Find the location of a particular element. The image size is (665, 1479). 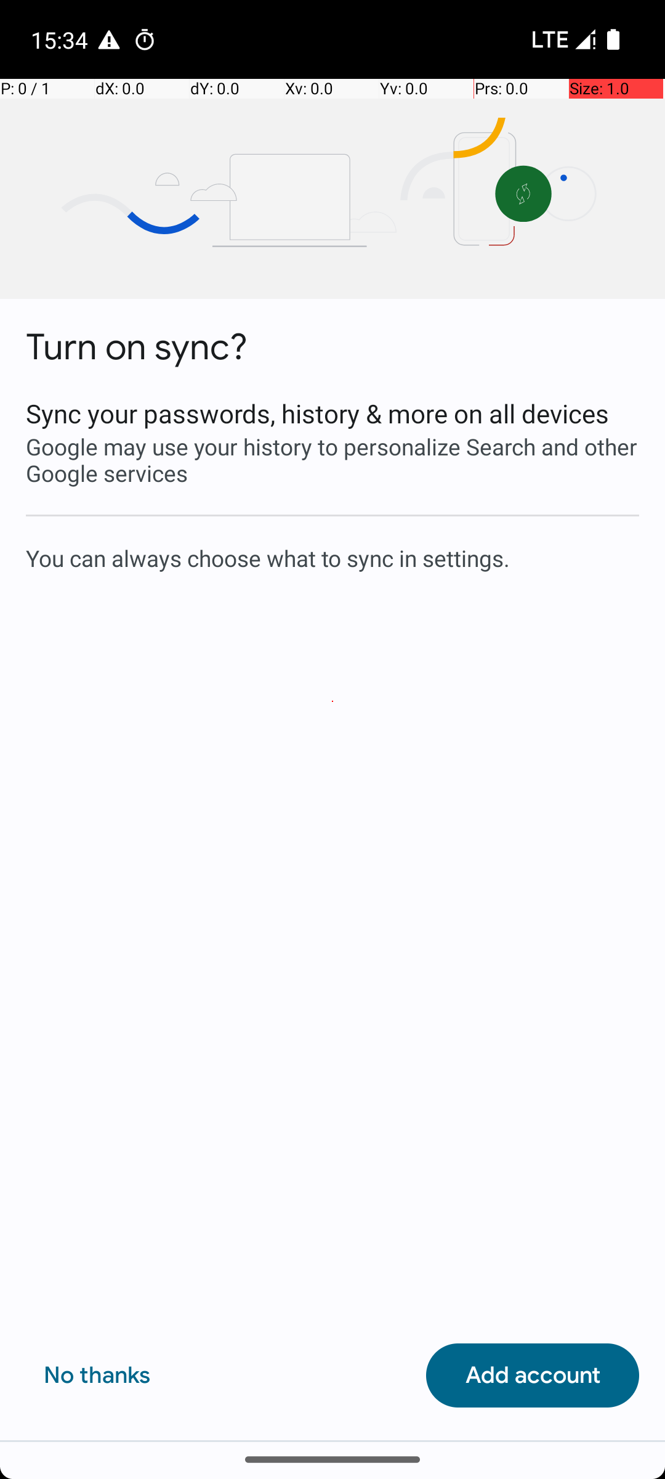

You can always choose what to sync in settings. is located at coordinates (332, 558).